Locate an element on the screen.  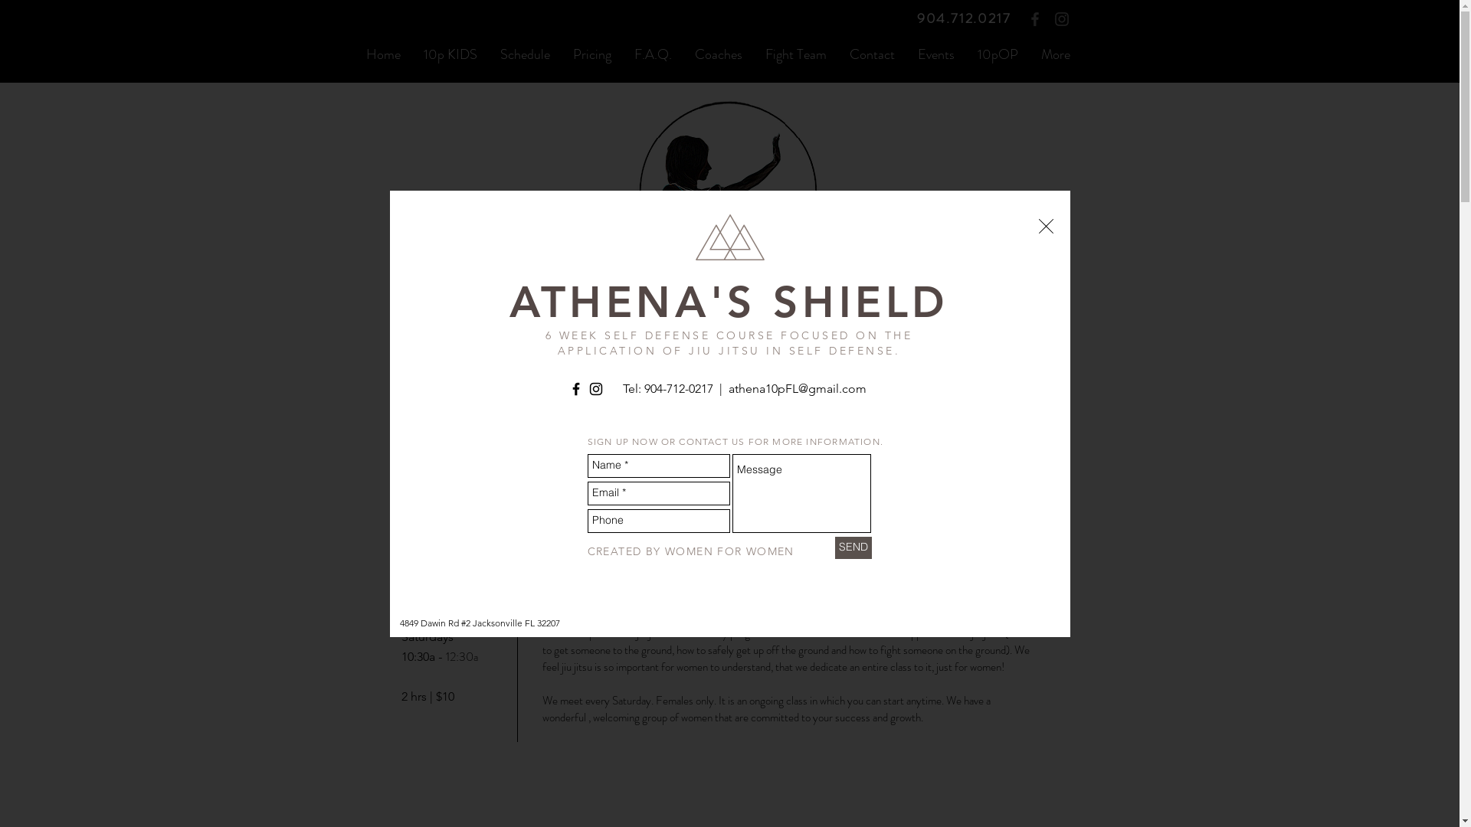
10pOP is located at coordinates (998, 54).